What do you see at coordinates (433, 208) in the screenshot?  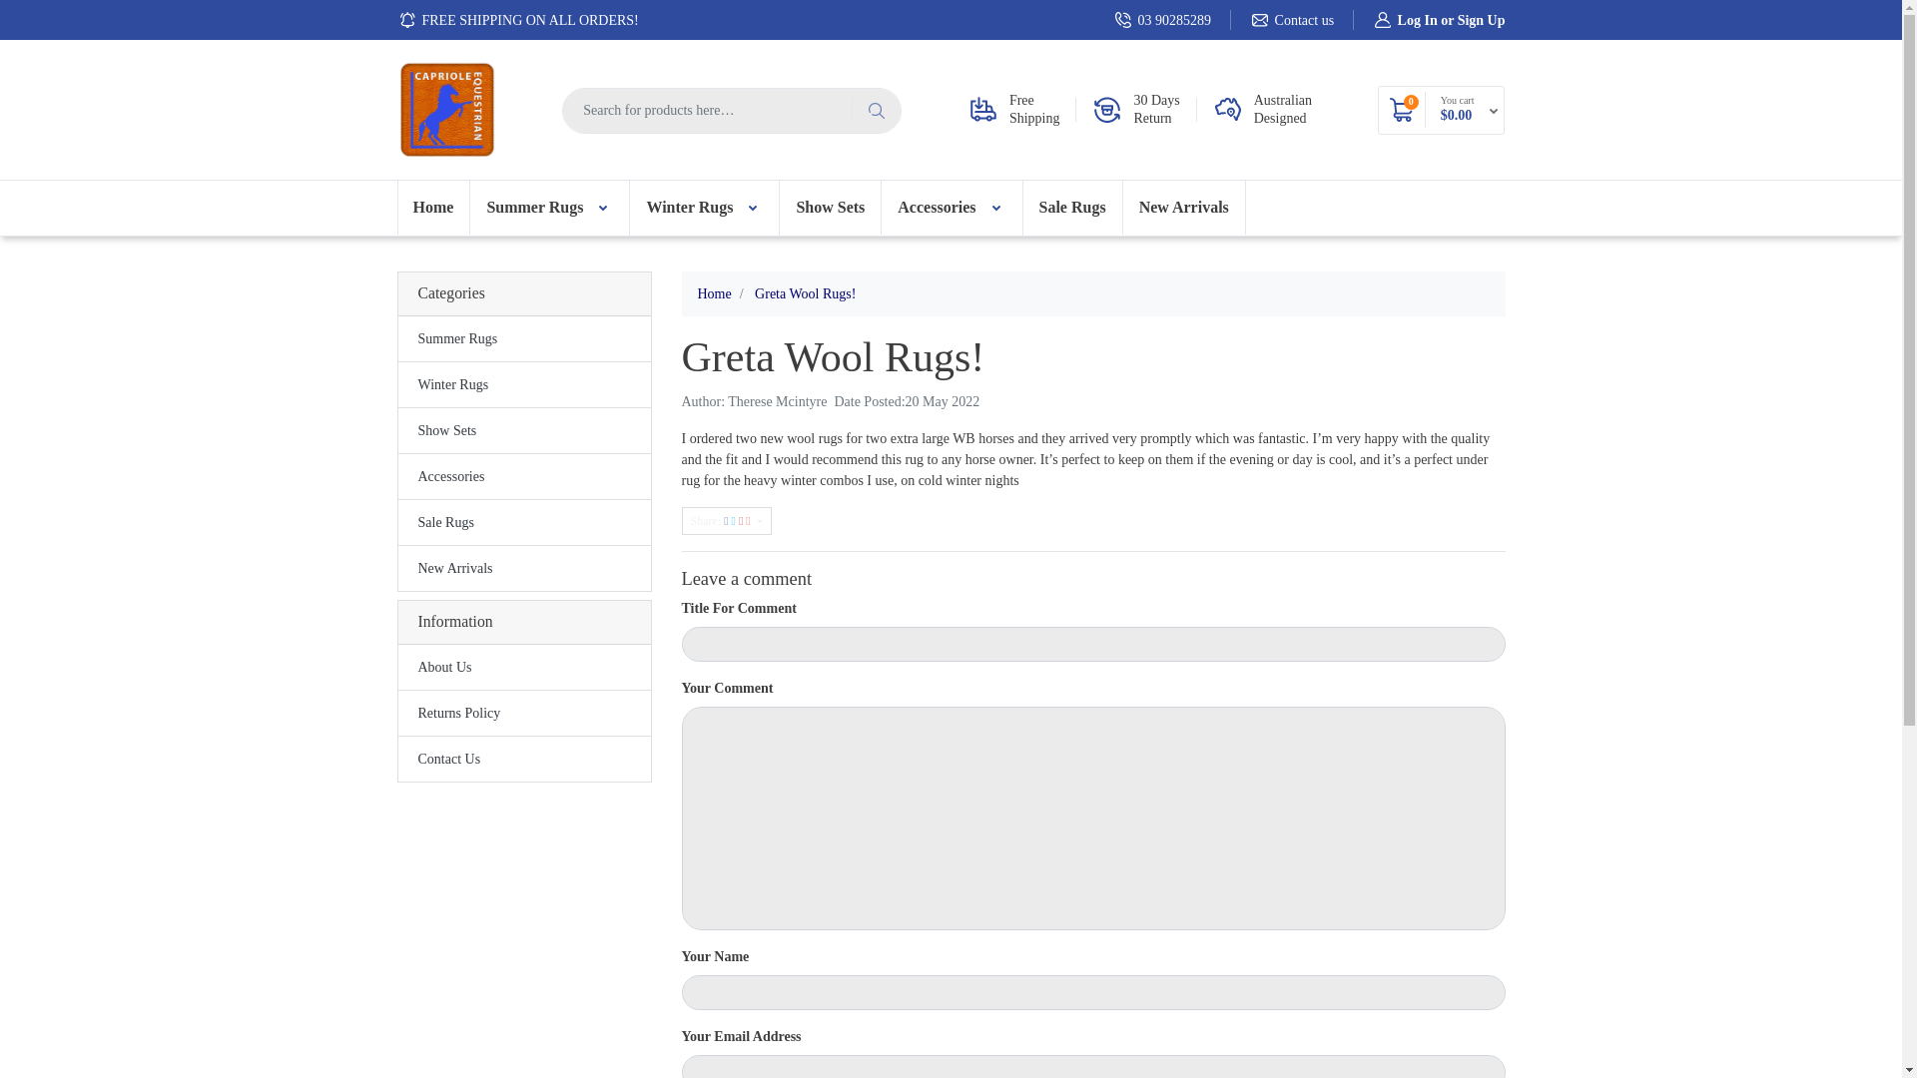 I see `Home` at bounding box center [433, 208].